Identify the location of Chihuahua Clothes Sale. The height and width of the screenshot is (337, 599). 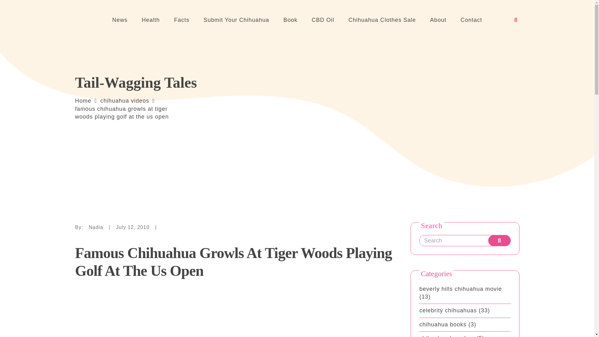
(382, 20).